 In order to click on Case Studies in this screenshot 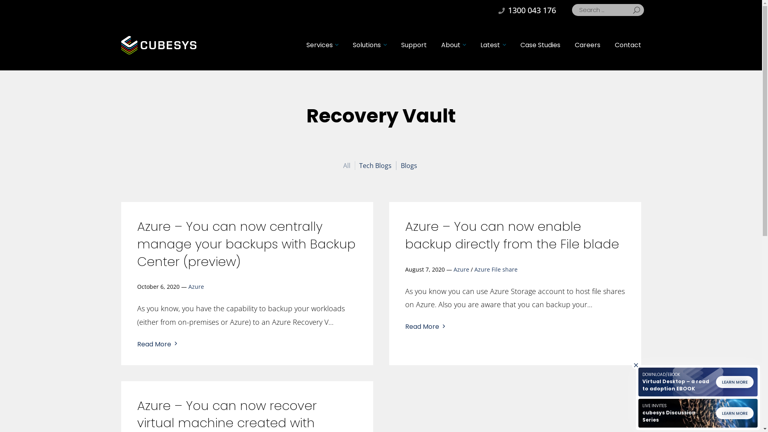, I will do `click(540, 45)`.